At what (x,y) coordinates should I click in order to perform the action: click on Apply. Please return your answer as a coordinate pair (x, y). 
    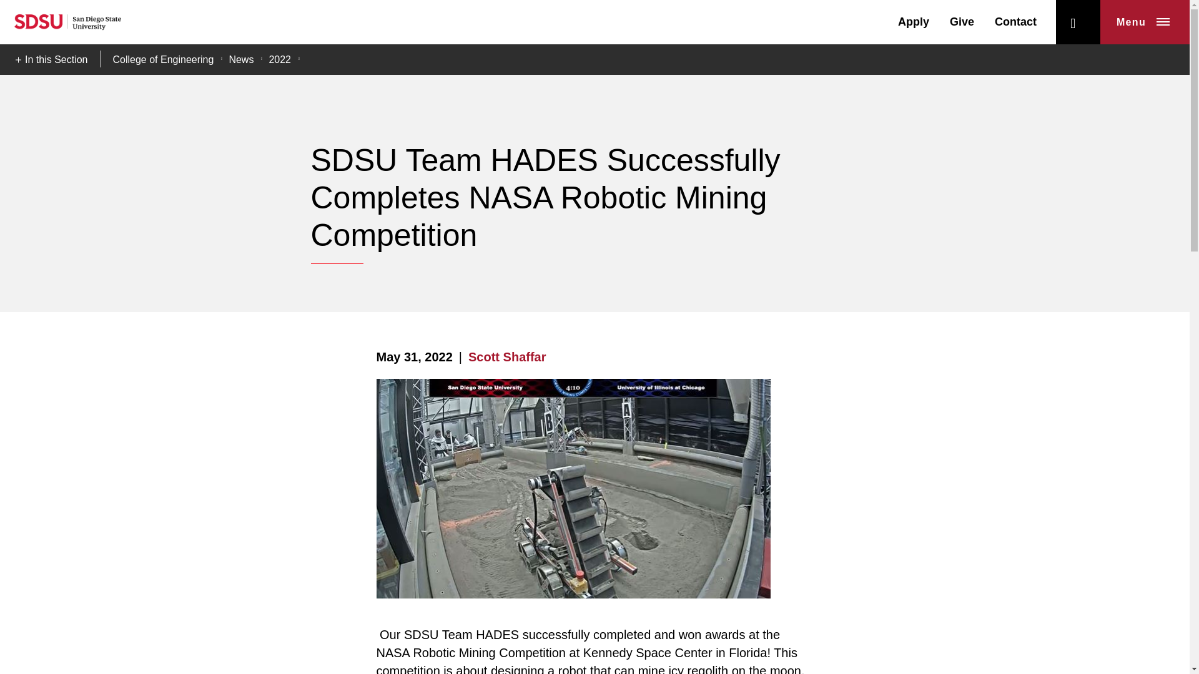
    Looking at the image, I should click on (914, 21).